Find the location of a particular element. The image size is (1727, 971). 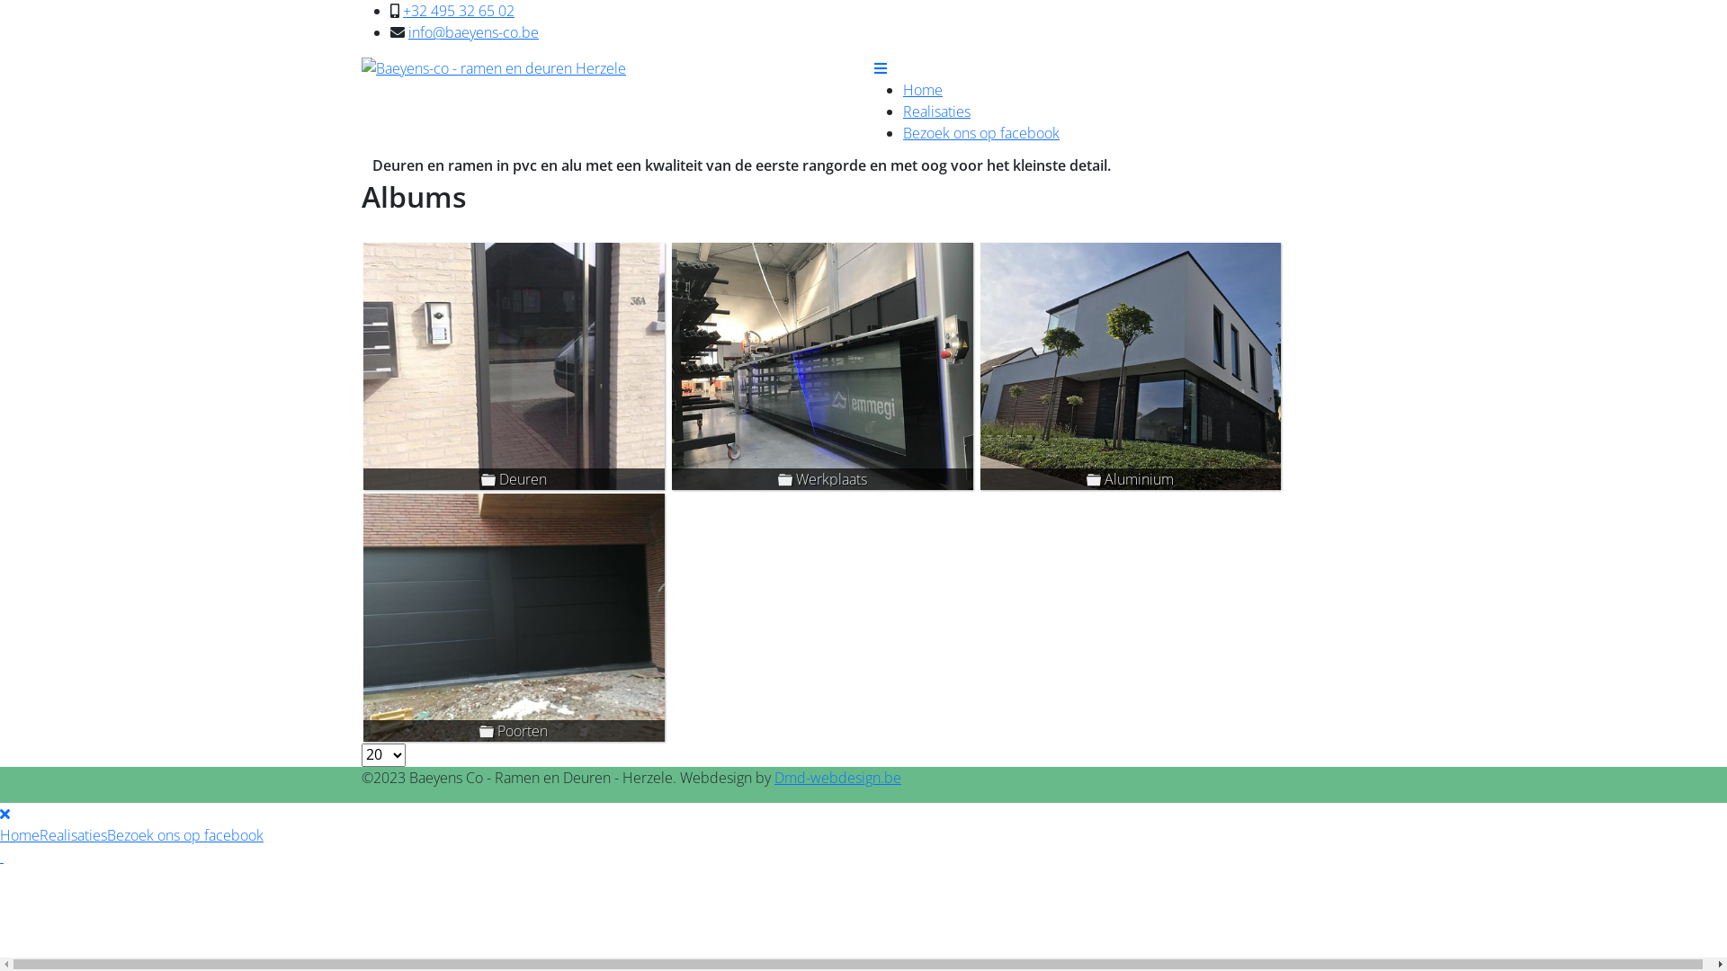

  Werkplaats
  is located at coordinates (822, 367).